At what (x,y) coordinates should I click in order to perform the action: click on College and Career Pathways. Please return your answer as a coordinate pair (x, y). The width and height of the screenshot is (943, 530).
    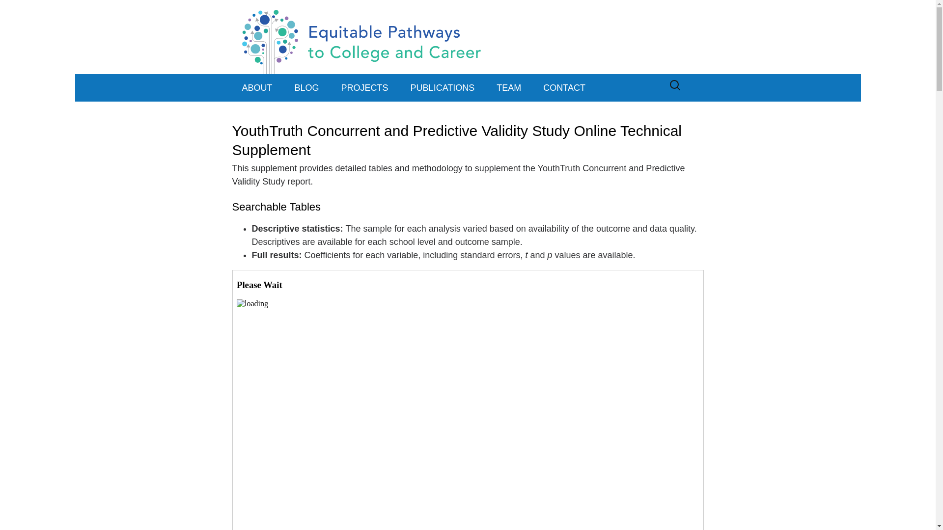
    Looking at the image, I should click on (468, 37).